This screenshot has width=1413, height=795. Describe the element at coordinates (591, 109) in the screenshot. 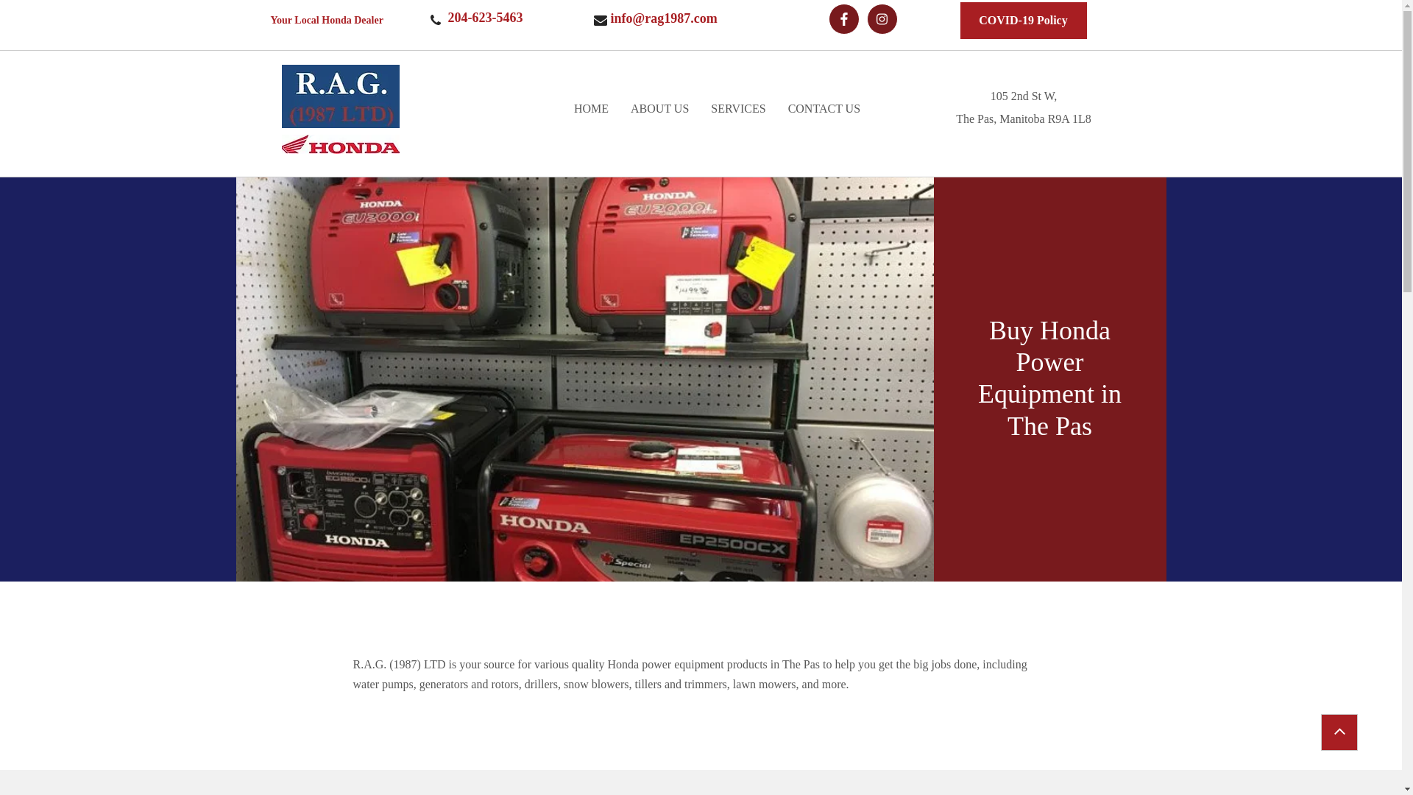

I see `HOME` at that location.